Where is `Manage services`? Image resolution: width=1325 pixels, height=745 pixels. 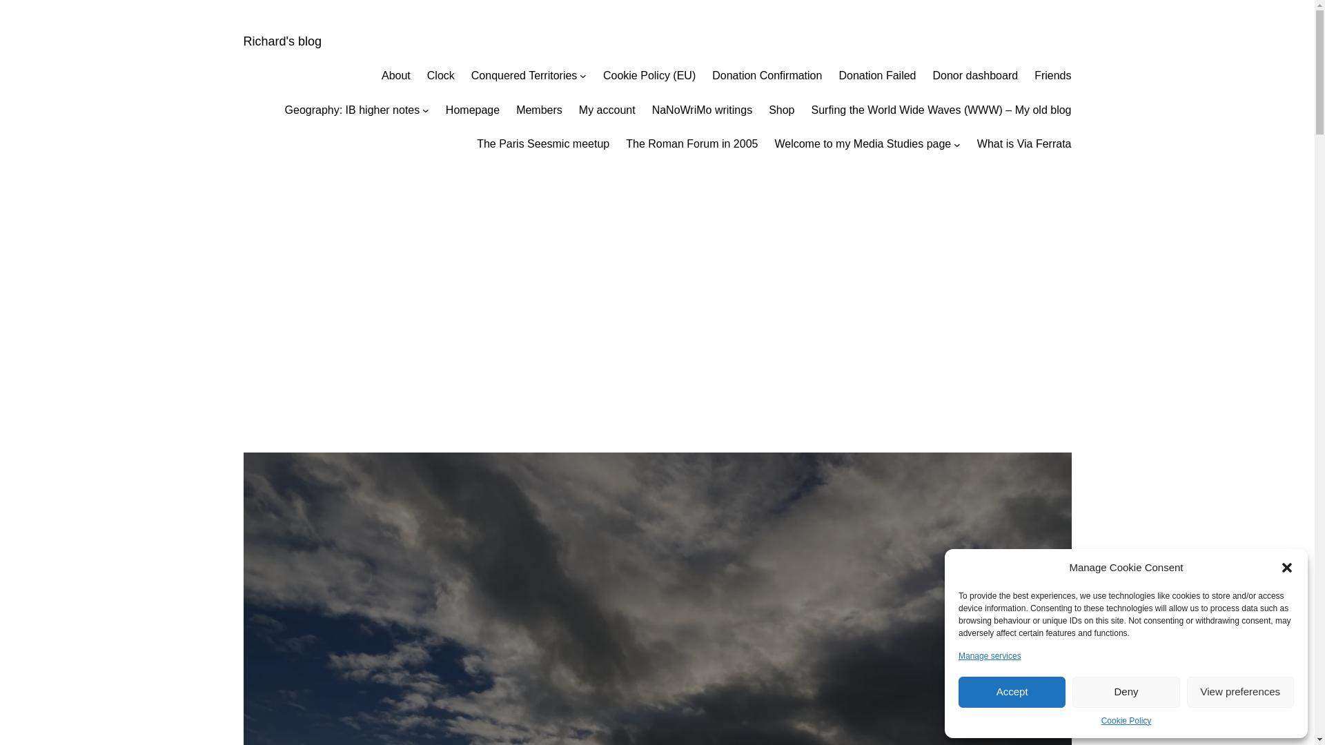 Manage services is located at coordinates (990, 656).